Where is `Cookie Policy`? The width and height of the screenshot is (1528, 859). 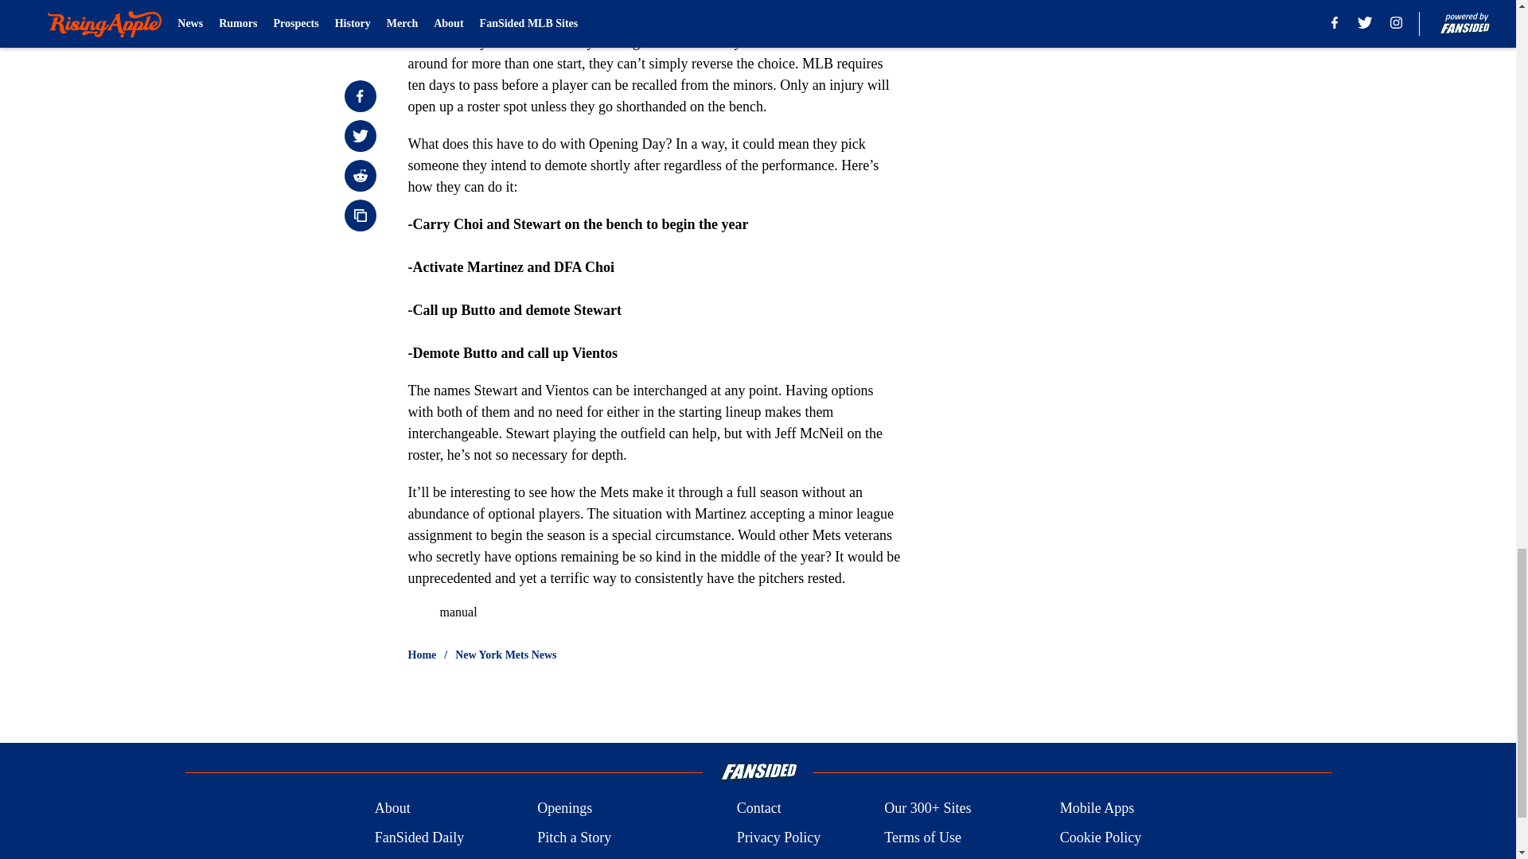 Cookie Policy is located at coordinates (1101, 838).